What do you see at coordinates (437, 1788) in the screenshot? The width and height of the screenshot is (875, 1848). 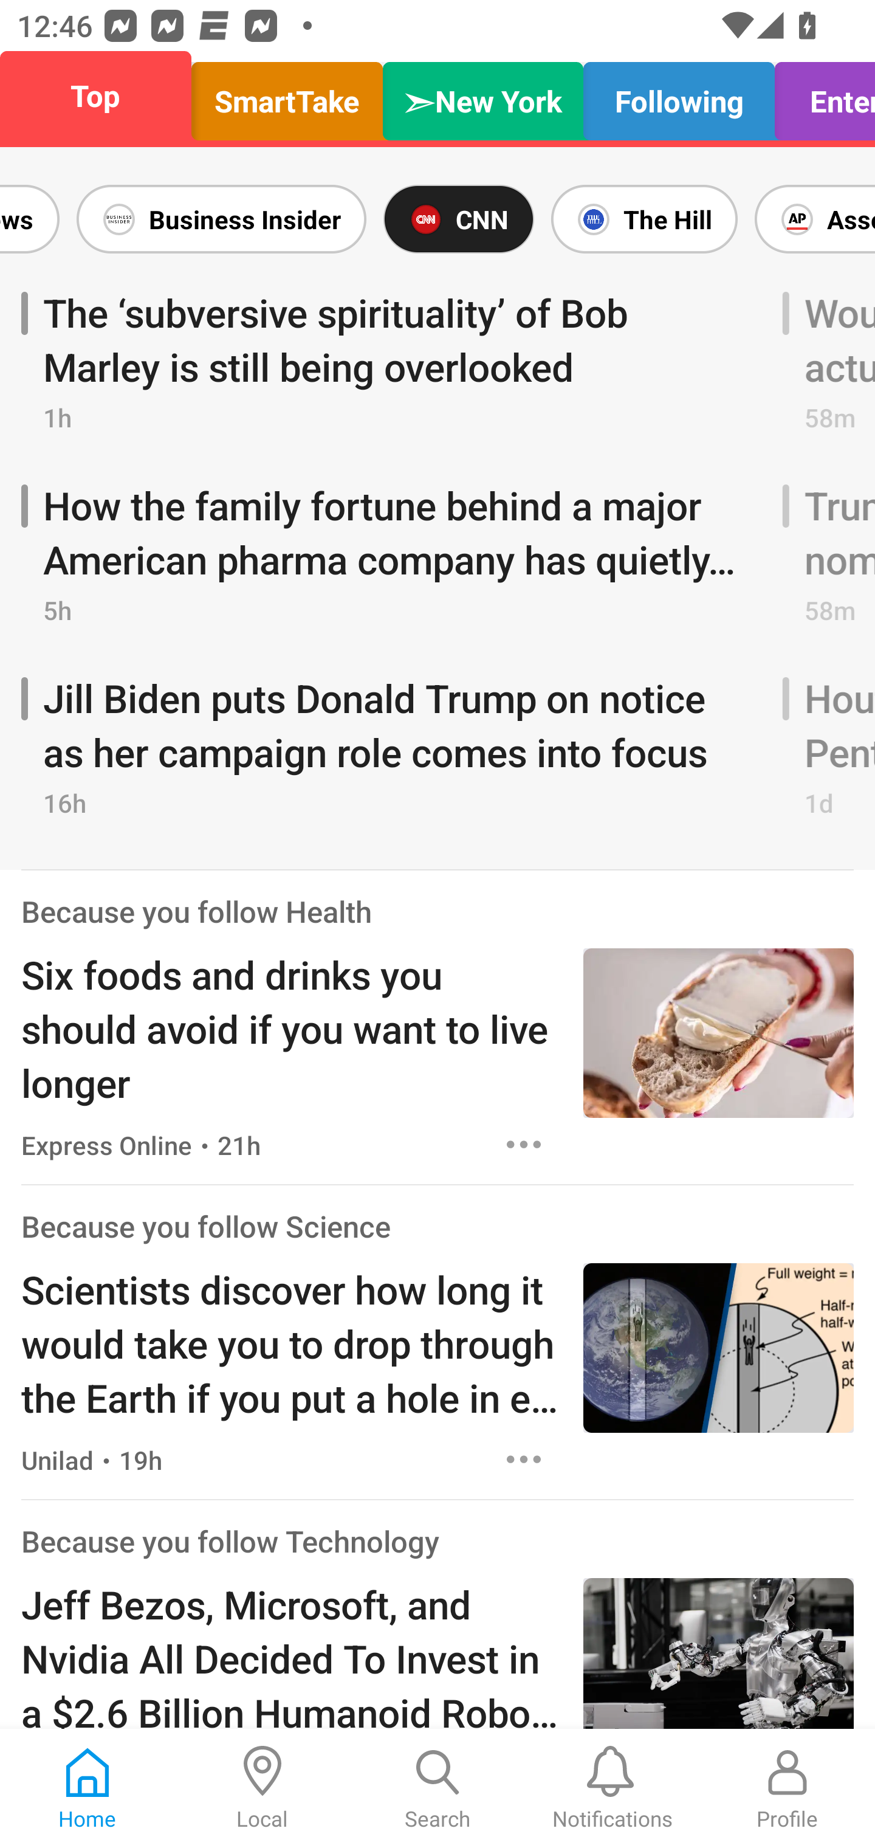 I see `Search` at bounding box center [437, 1788].